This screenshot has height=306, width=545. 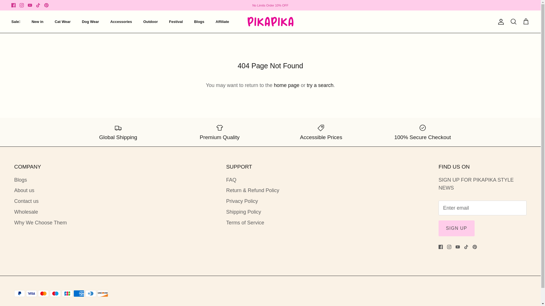 What do you see at coordinates (513, 21) in the screenshot?
I see `Search` at bounding box center [513, 21].